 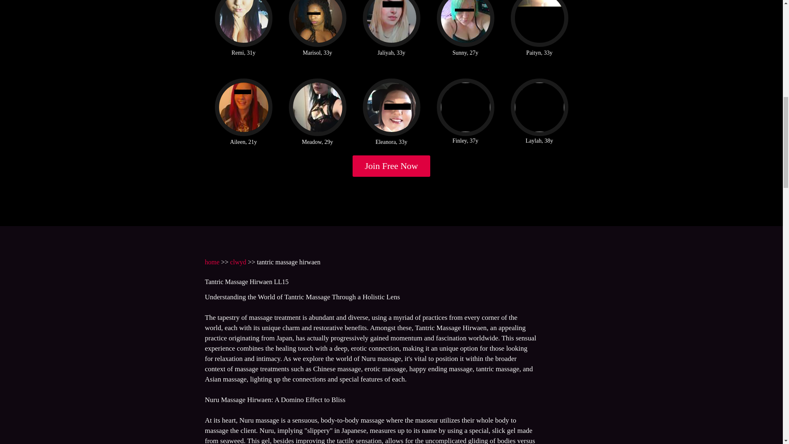 What do you see at coordinates (212, 261) in the screenshot?
I see `home` at bounding box center [212, 261].